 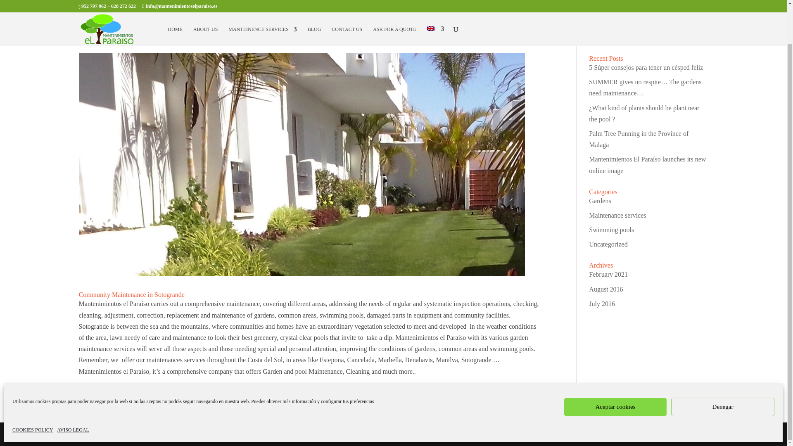 I want to click on Aceptar cookies, so click(x=615, y=363).